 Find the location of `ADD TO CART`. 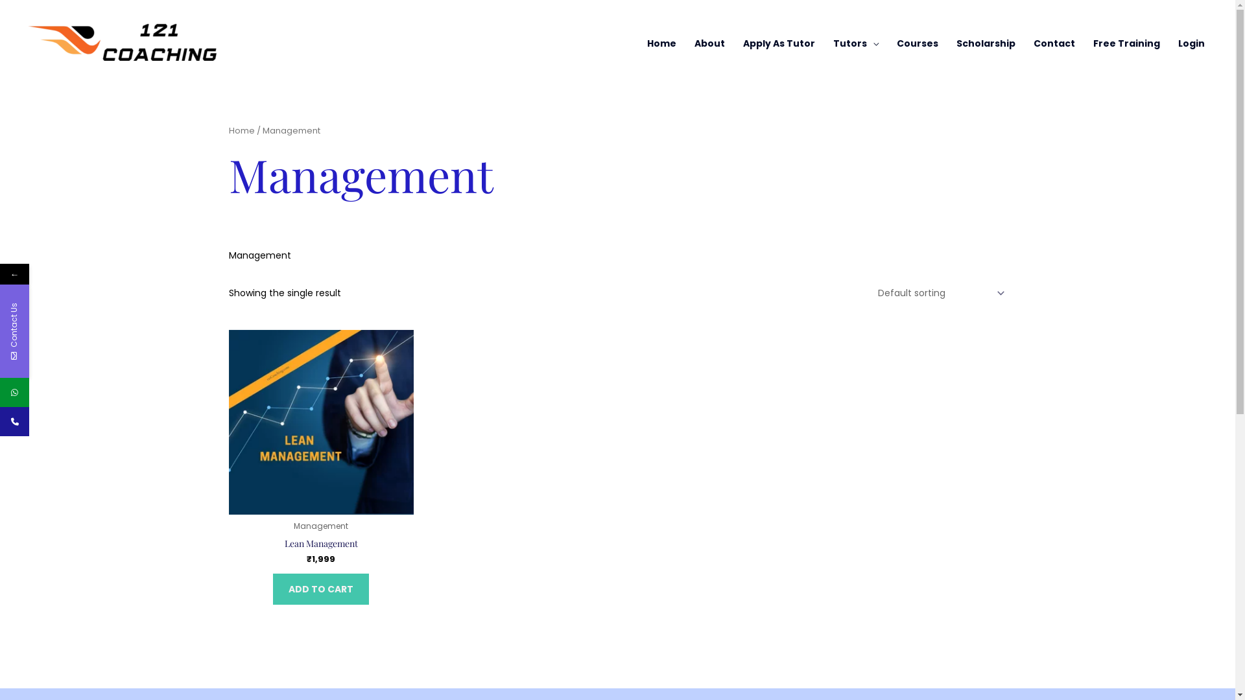

ADD TO CART is located at coordinates (321, 589).